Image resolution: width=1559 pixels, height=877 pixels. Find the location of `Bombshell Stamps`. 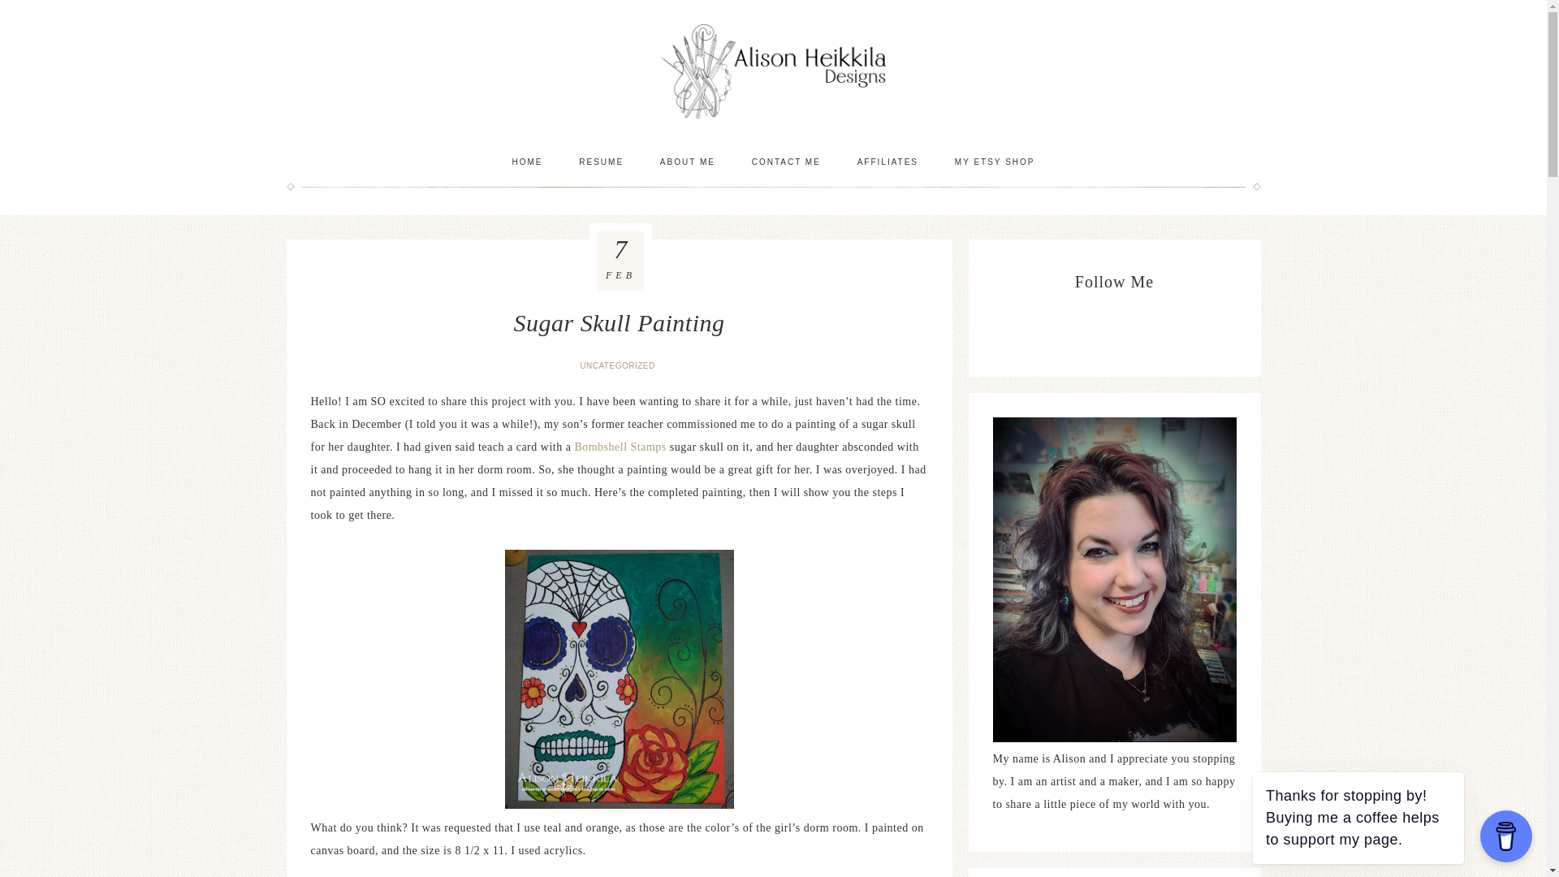

Bombshell Stamps is located at coordinates (619, 447).